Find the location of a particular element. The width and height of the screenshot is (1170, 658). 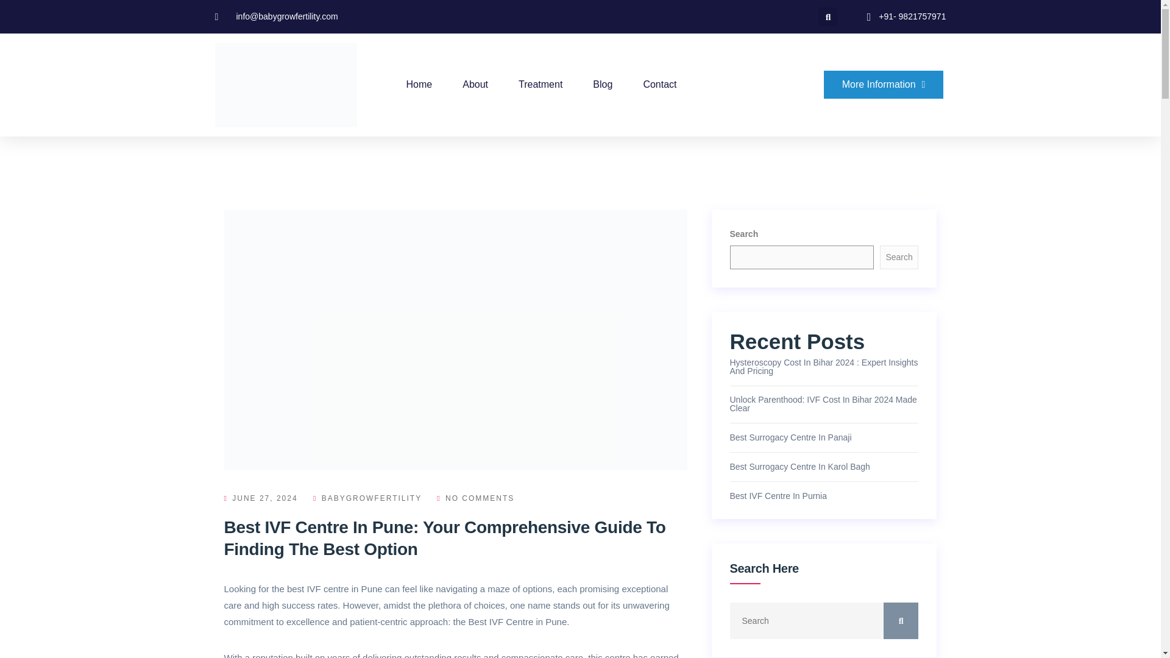

Home is located at coordinates (419, 84).